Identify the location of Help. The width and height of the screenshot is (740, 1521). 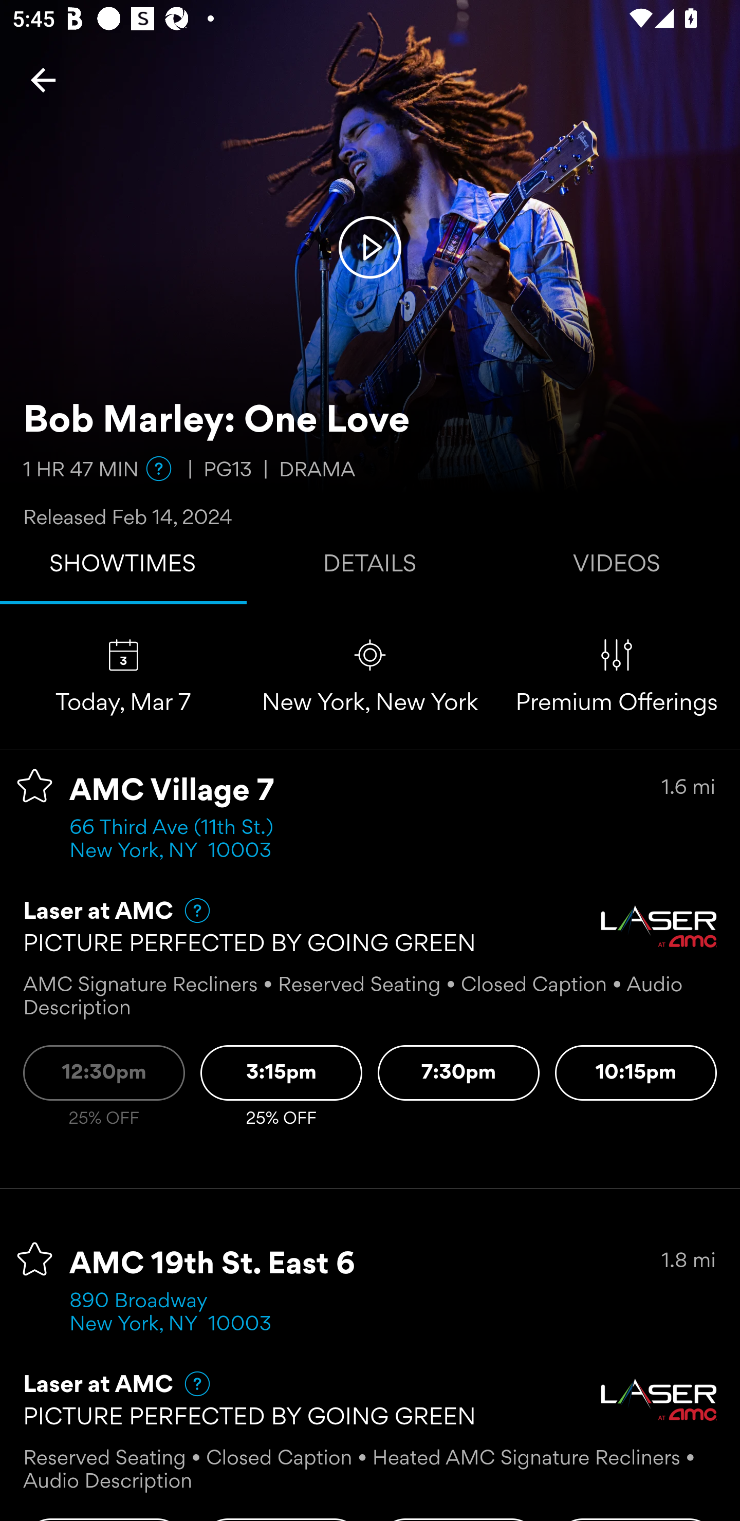
(159, 469).